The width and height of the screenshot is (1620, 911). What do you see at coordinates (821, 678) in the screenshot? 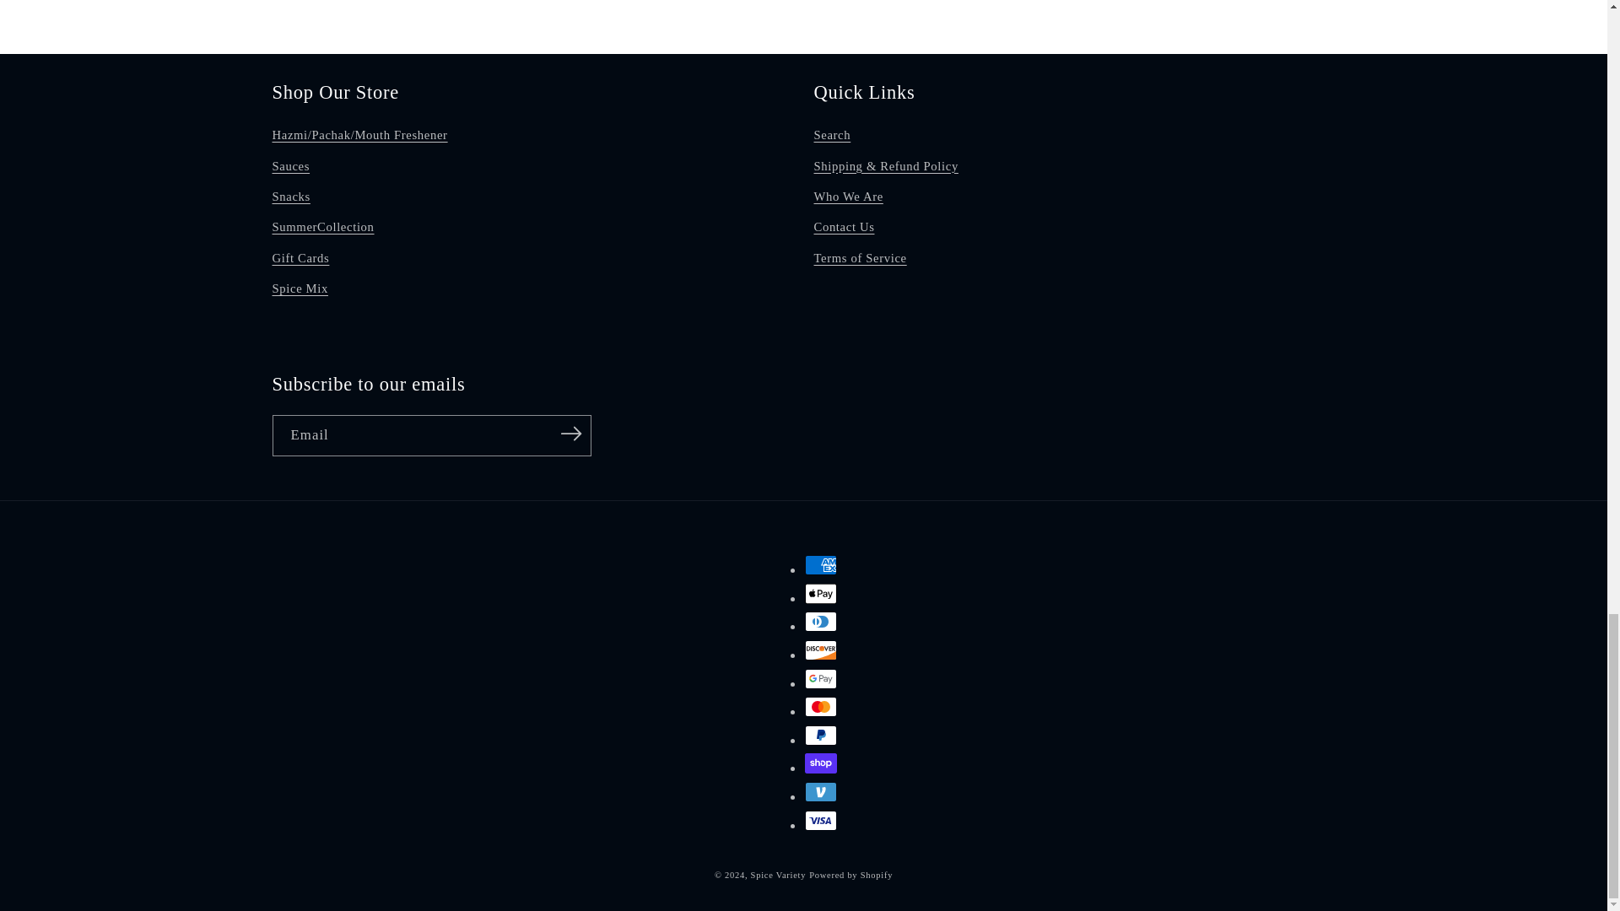
I see `Google Pay` at bounding box center [821, 678].